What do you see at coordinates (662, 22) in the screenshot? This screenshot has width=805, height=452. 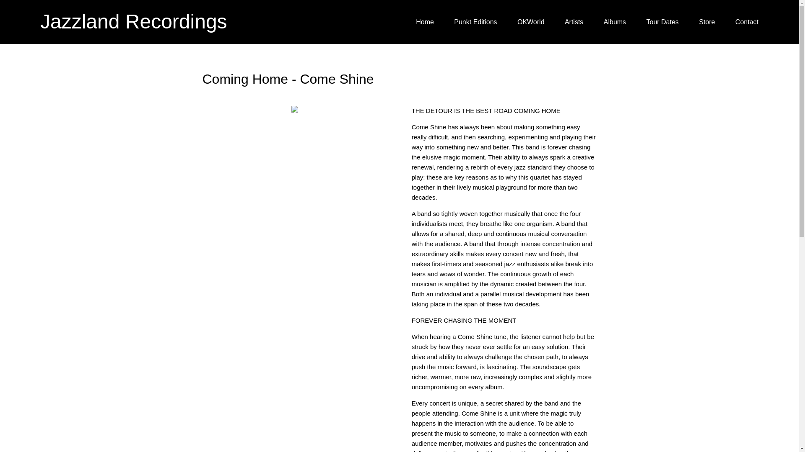 I see `Tour Dates` at bounding box center [662, 22].